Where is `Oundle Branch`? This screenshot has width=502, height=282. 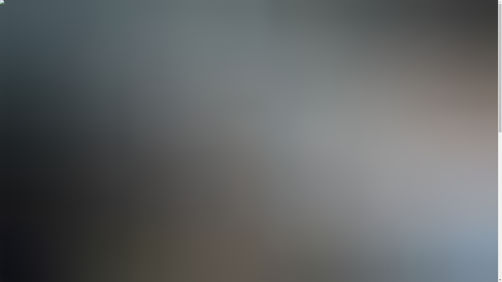
Oundle Branch is located at coordinates (16, 83).